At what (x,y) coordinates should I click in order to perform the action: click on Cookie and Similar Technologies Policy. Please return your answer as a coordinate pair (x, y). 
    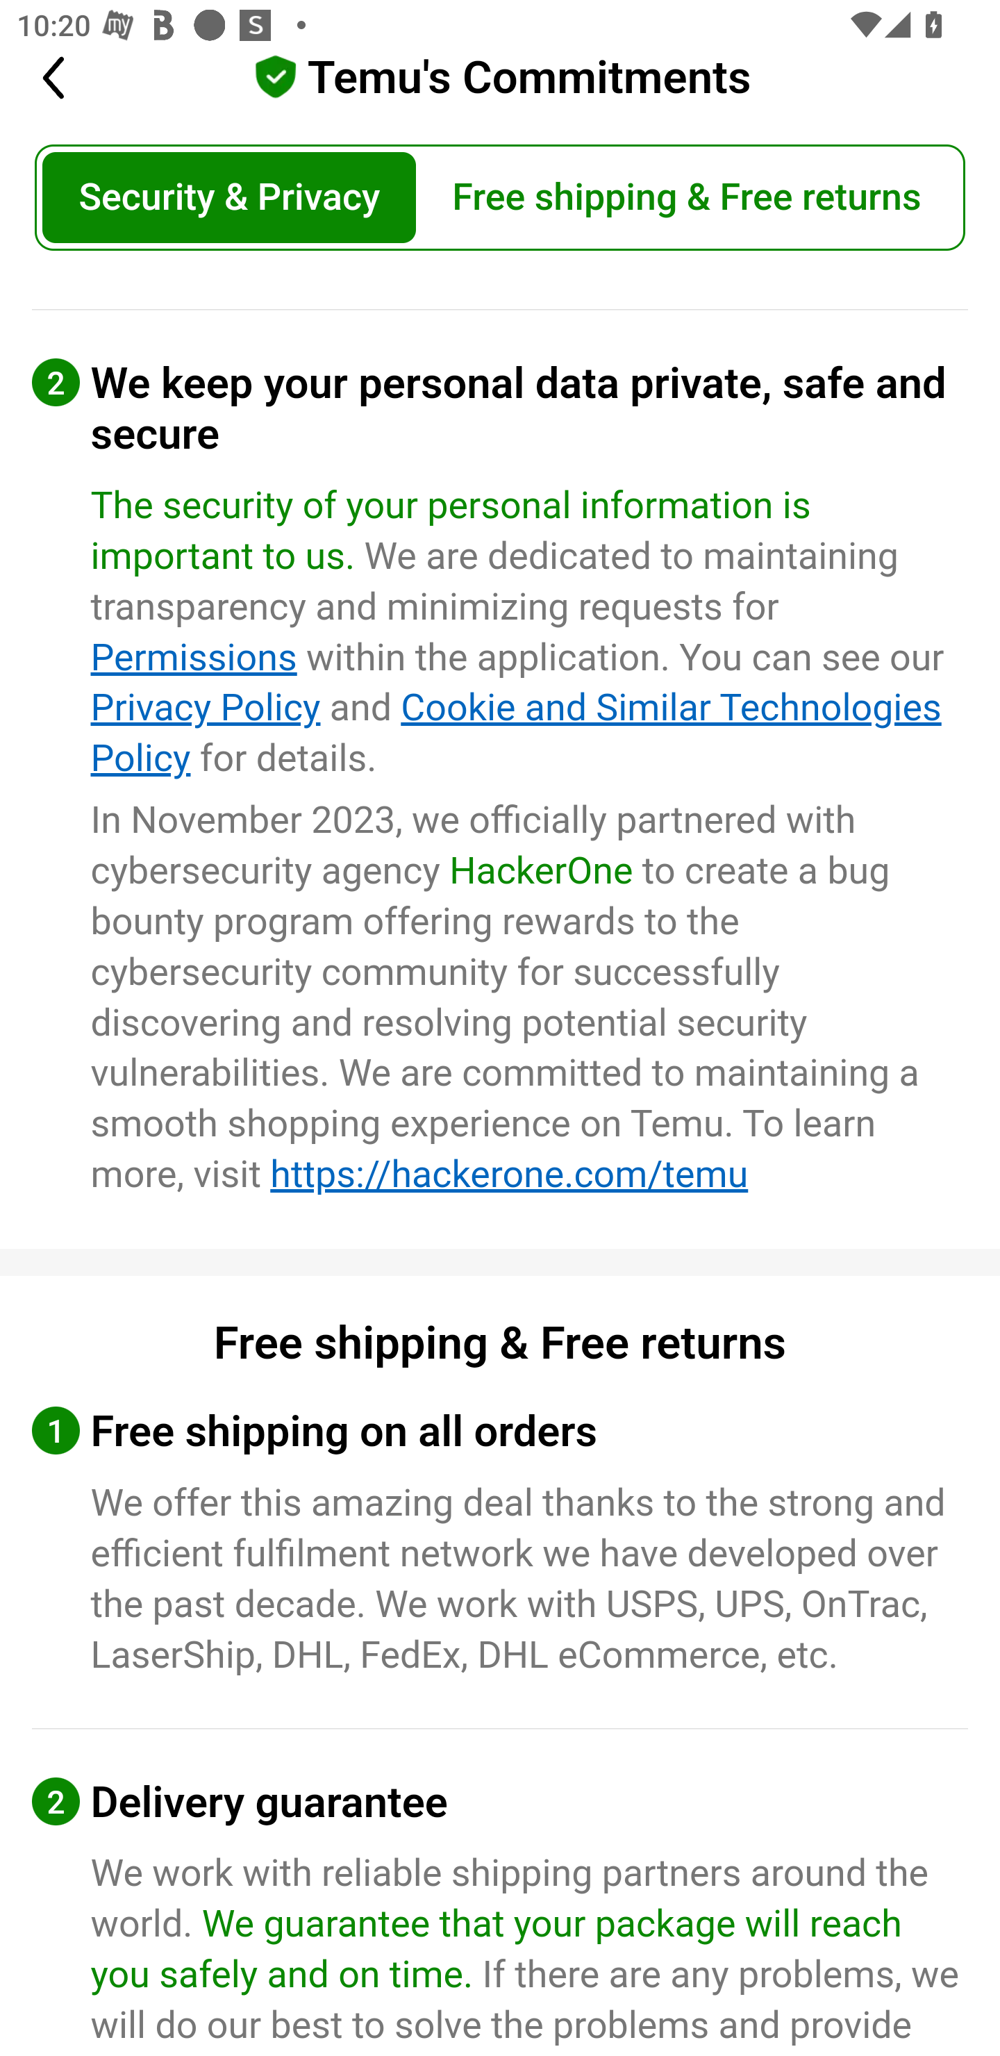
    Looking at the image, I should click on (515, 733).